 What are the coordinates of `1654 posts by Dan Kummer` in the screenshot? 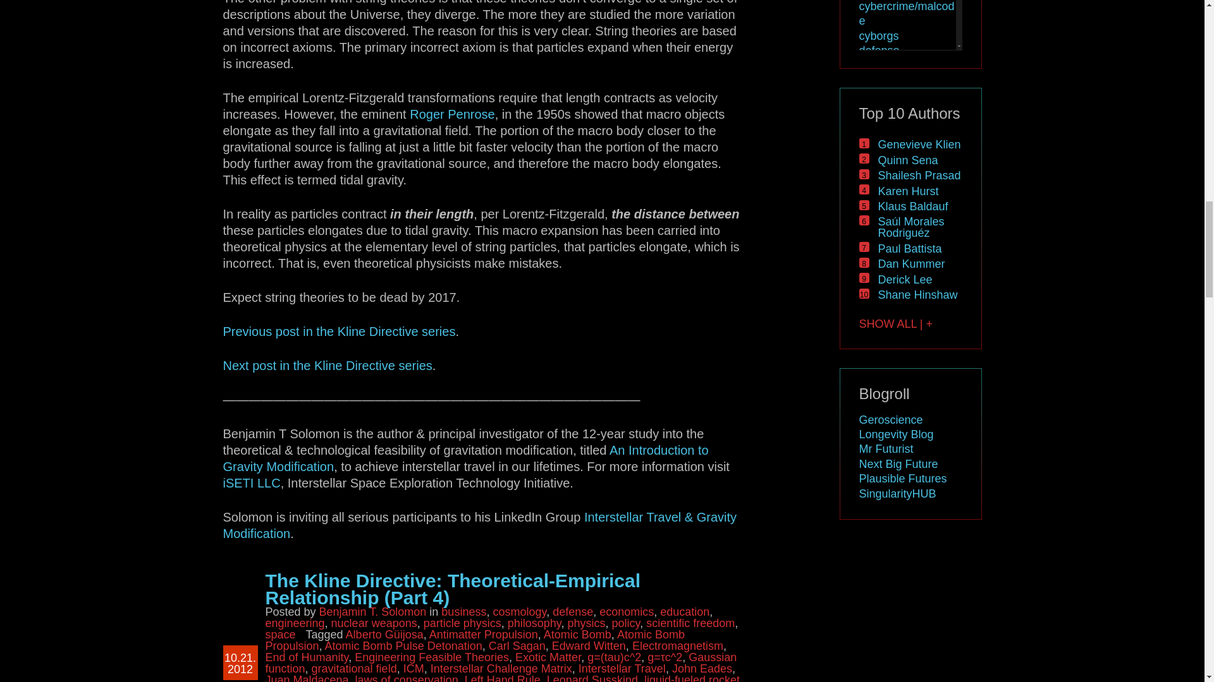 It's located at (910, 264).